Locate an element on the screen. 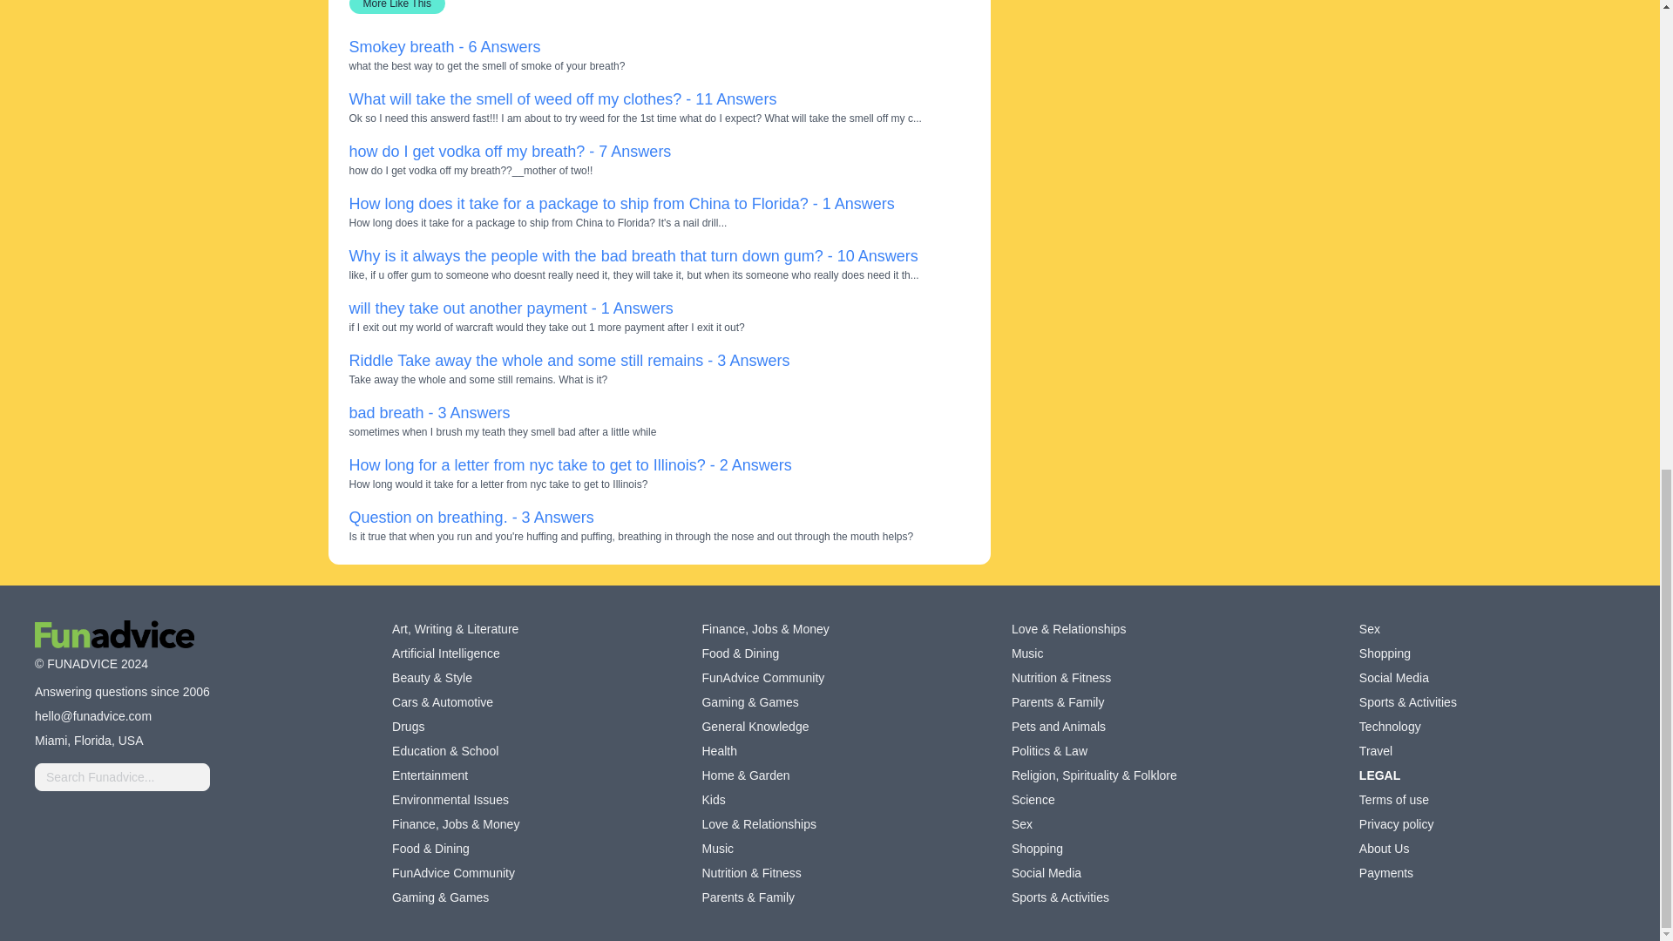  Question on breathing. - 3 Answers is located at coordinates (471, 518).